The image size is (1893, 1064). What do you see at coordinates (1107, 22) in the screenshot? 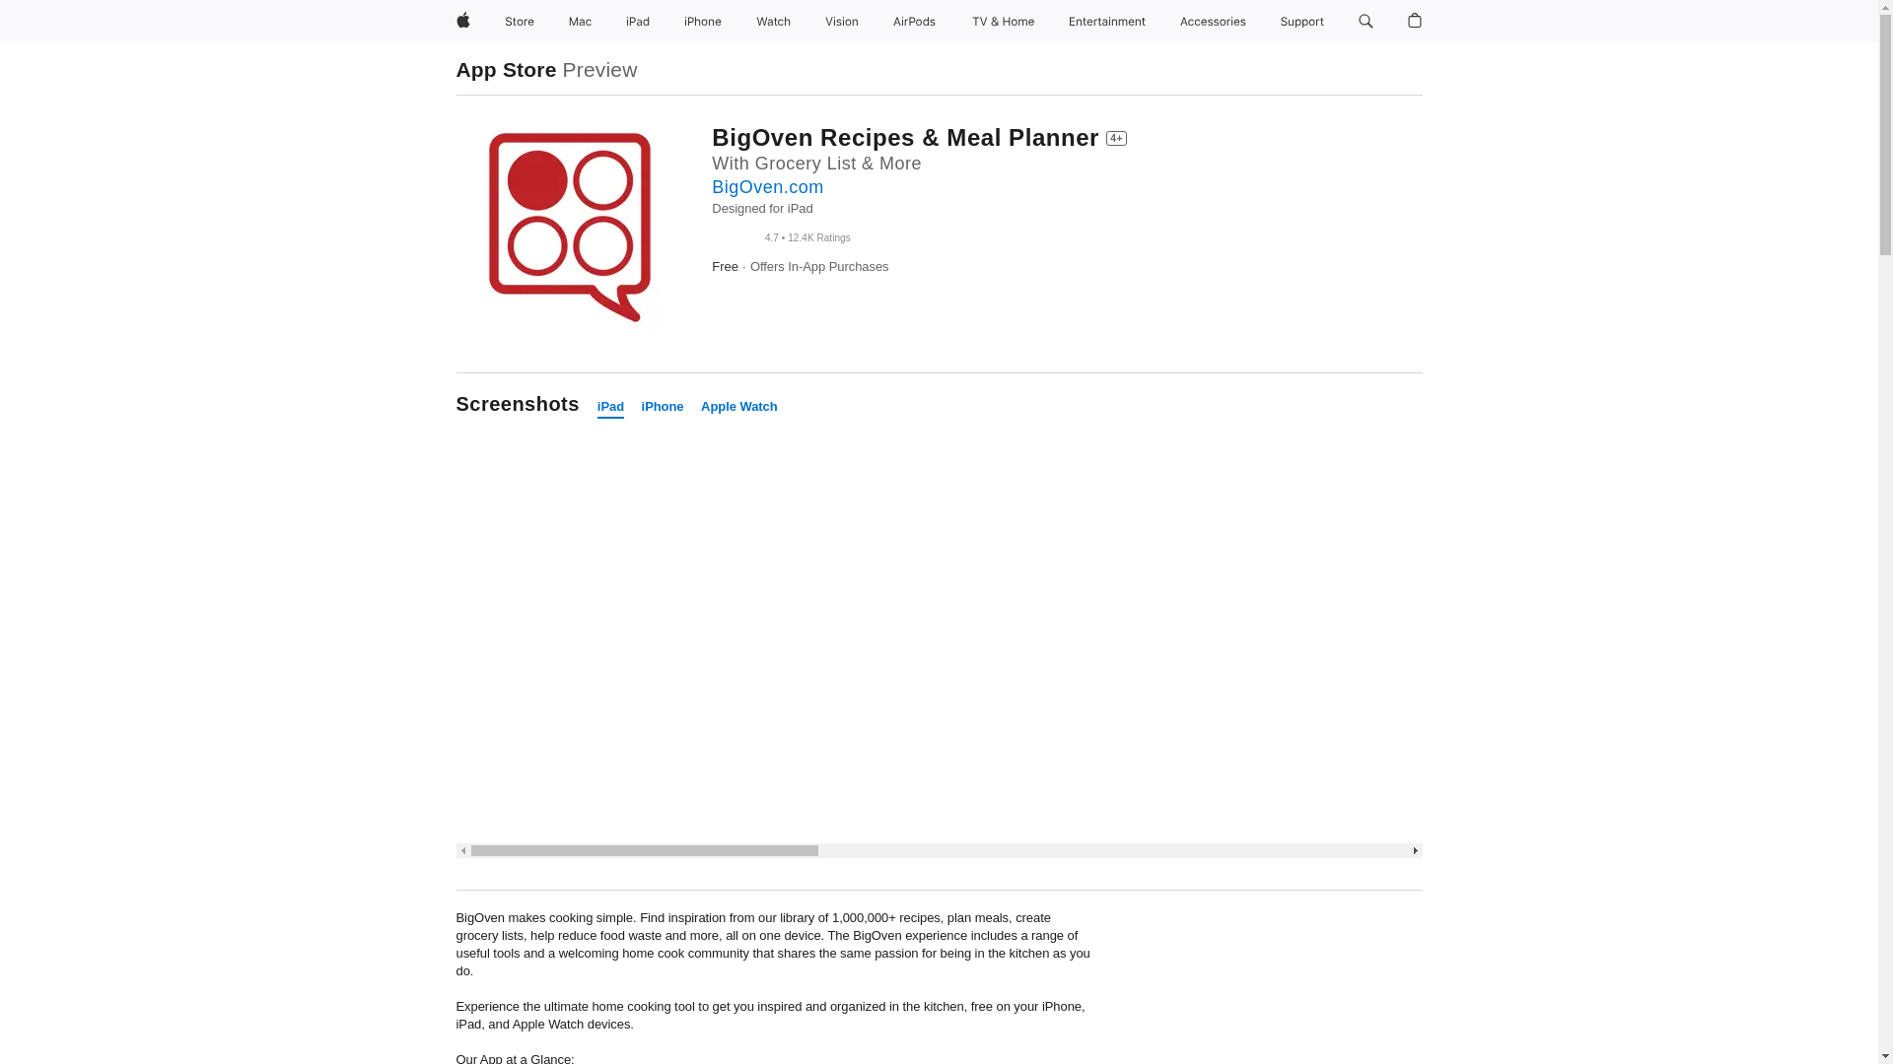
I see `Entertainment` at bounding box center [1107, 22].